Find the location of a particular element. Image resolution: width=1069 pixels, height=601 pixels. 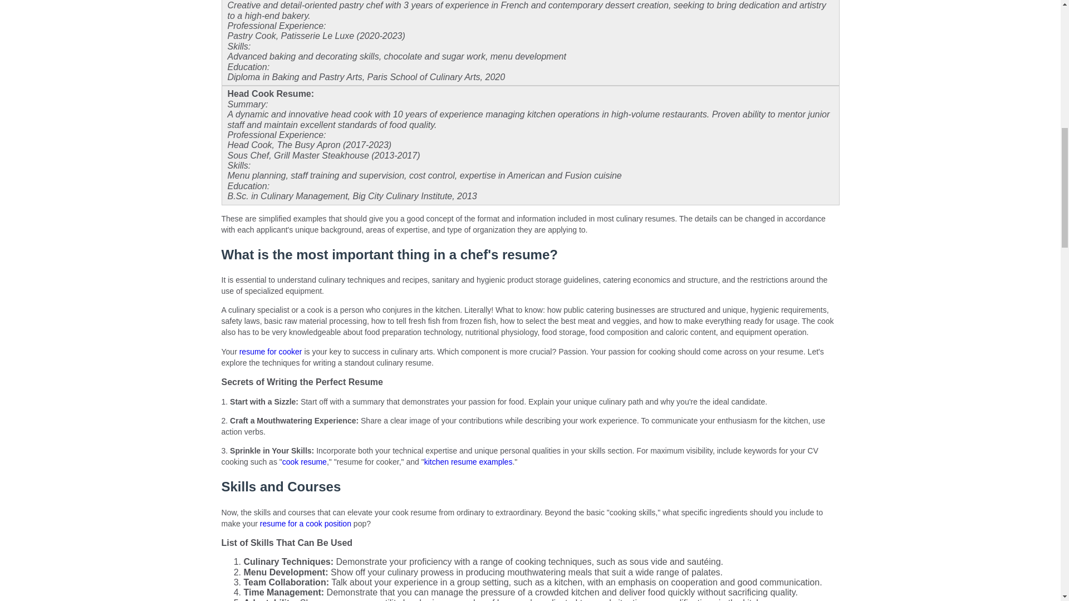

resume for cooker is located at coordinates (271, 352).